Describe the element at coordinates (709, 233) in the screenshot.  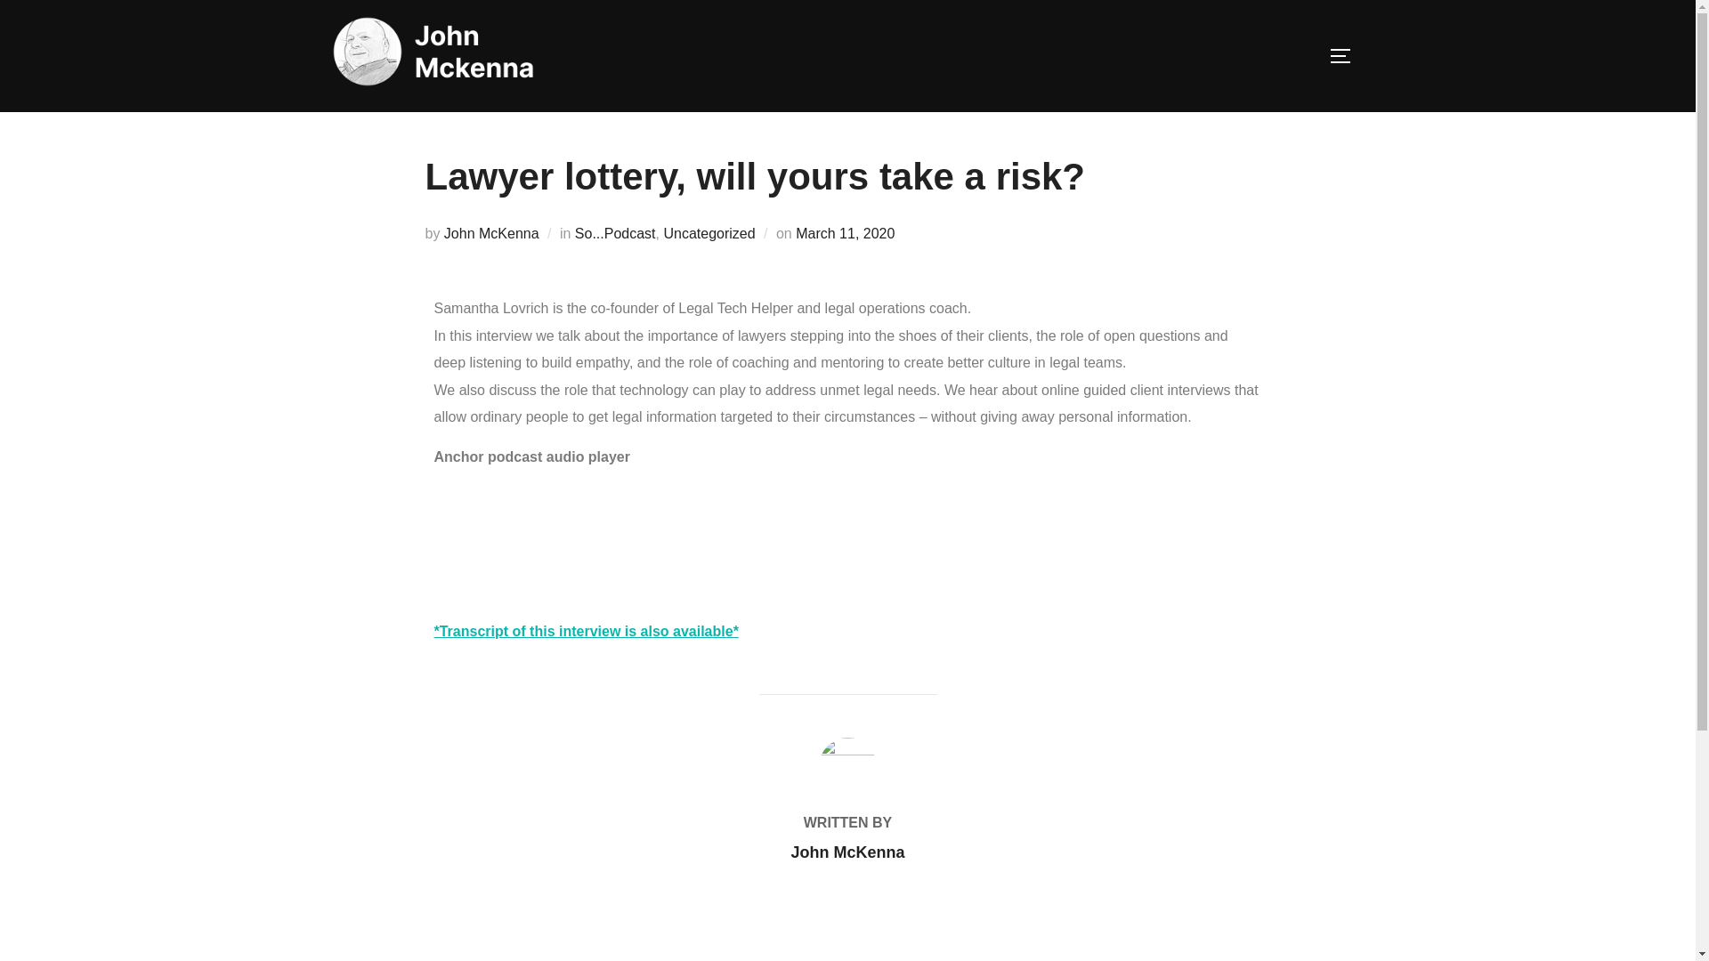
I see `Uncategorized` at that location.